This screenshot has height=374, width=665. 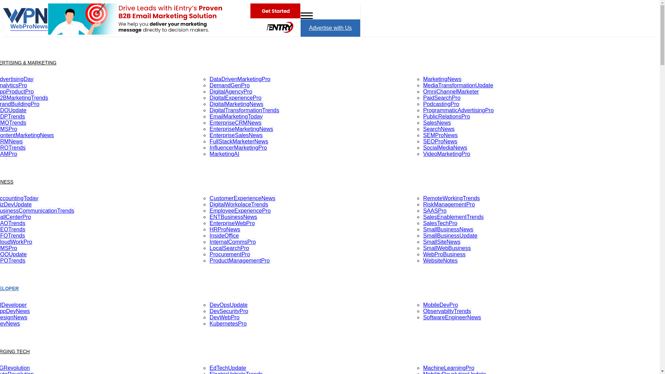 I want to click on DataDrivenMarketingPro, so click(x=240, y=79).